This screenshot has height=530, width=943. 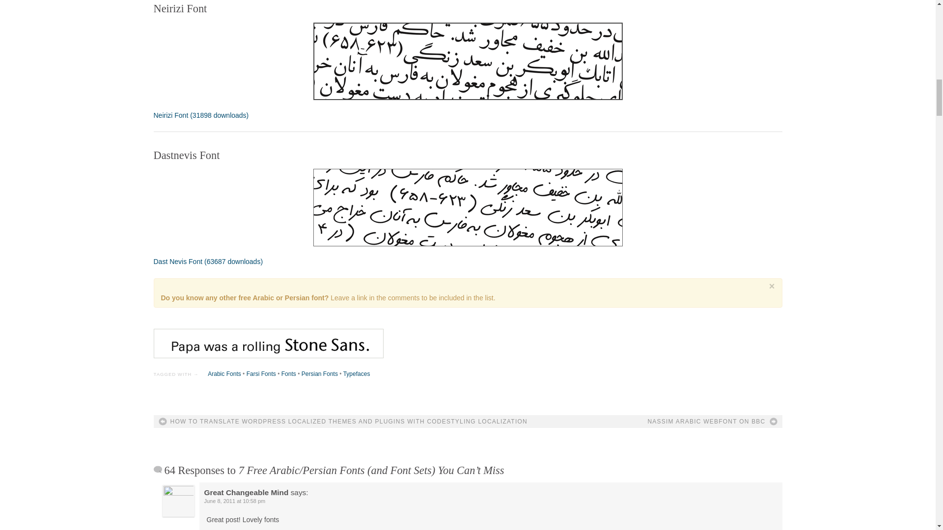 I want to click on Version v4, so click(x=200, y=115).